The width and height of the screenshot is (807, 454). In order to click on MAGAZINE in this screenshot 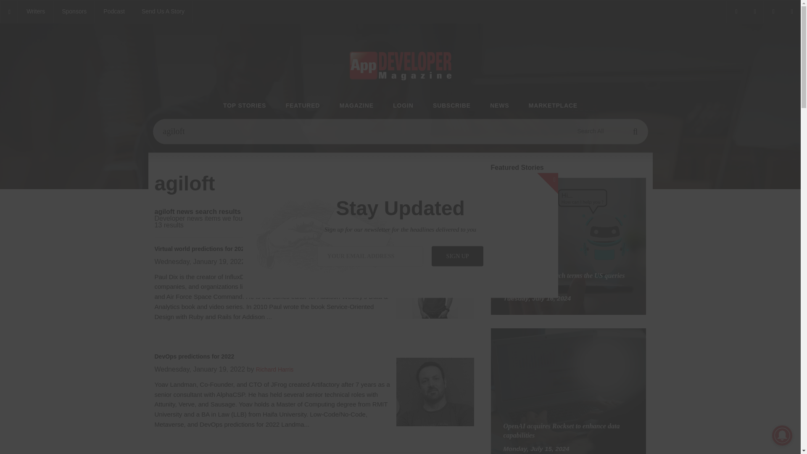, I will do `click(356, 106)`.